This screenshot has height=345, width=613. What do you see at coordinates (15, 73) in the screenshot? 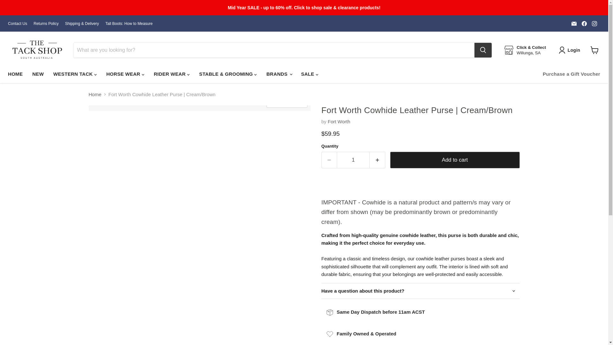
I see `HOME` at bounding box center [15, 73].